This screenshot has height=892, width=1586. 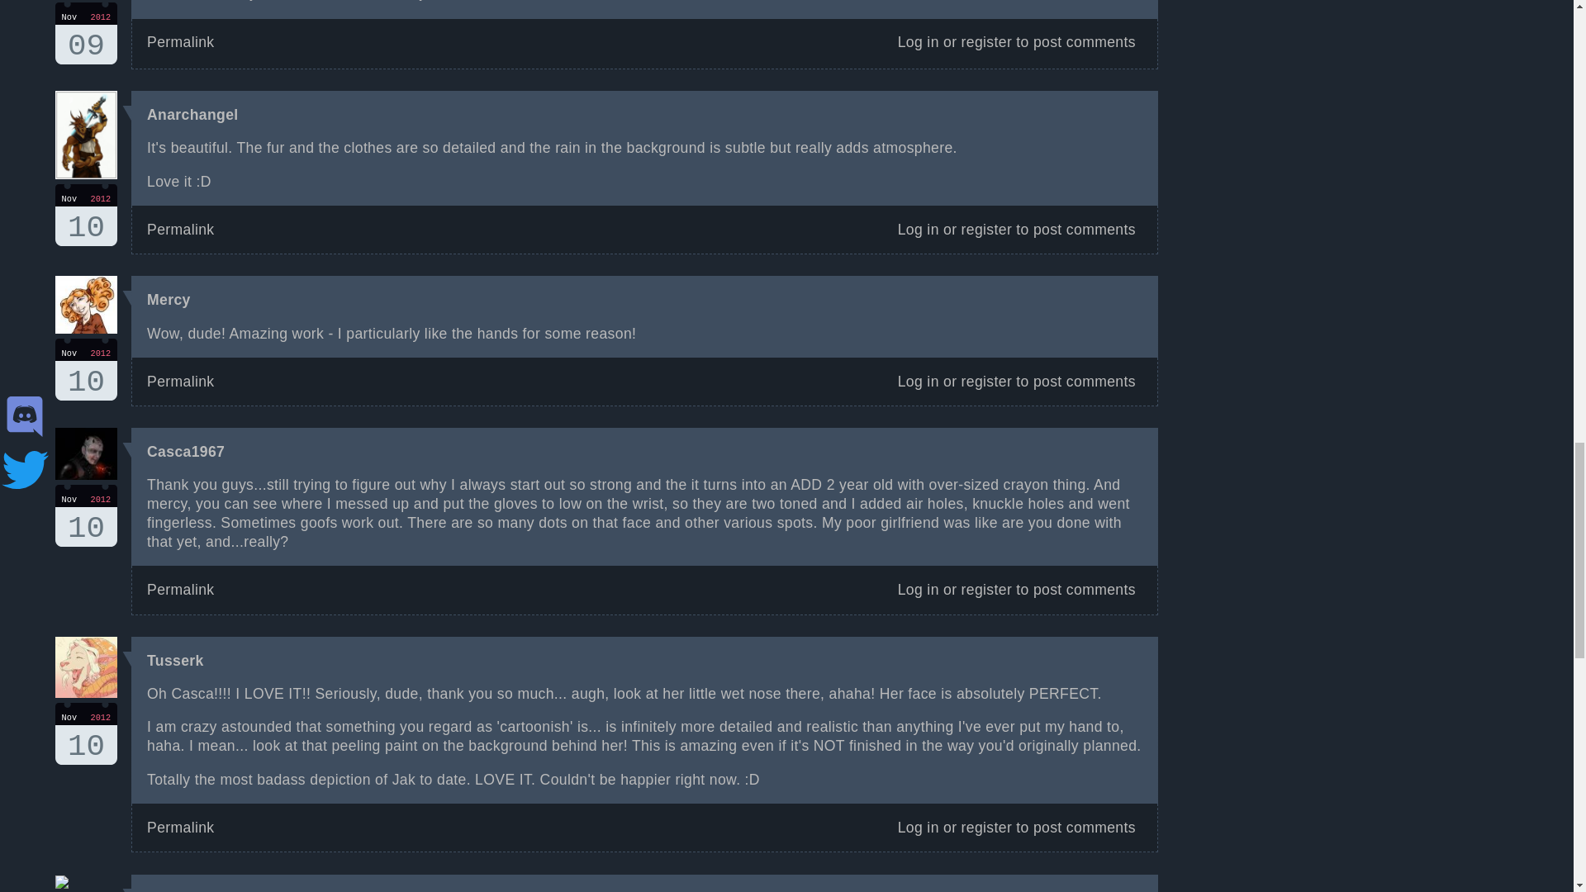 What do you see at coordinates (986, 230) in the screenshot?
I see `Log in` at bounding box center [986, 230].